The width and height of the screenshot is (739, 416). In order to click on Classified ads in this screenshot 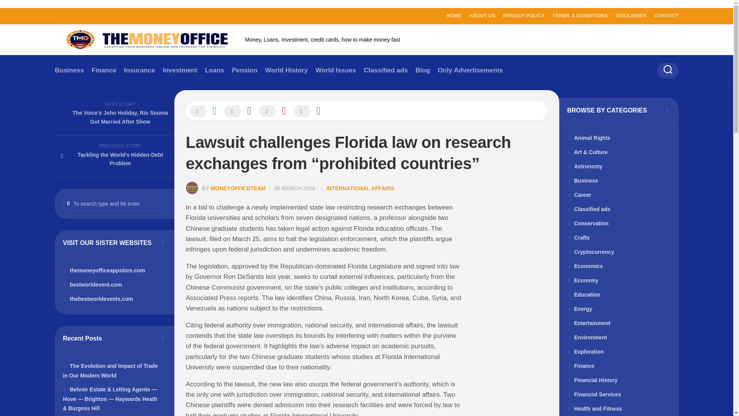, I will do `click(386, 70)`.